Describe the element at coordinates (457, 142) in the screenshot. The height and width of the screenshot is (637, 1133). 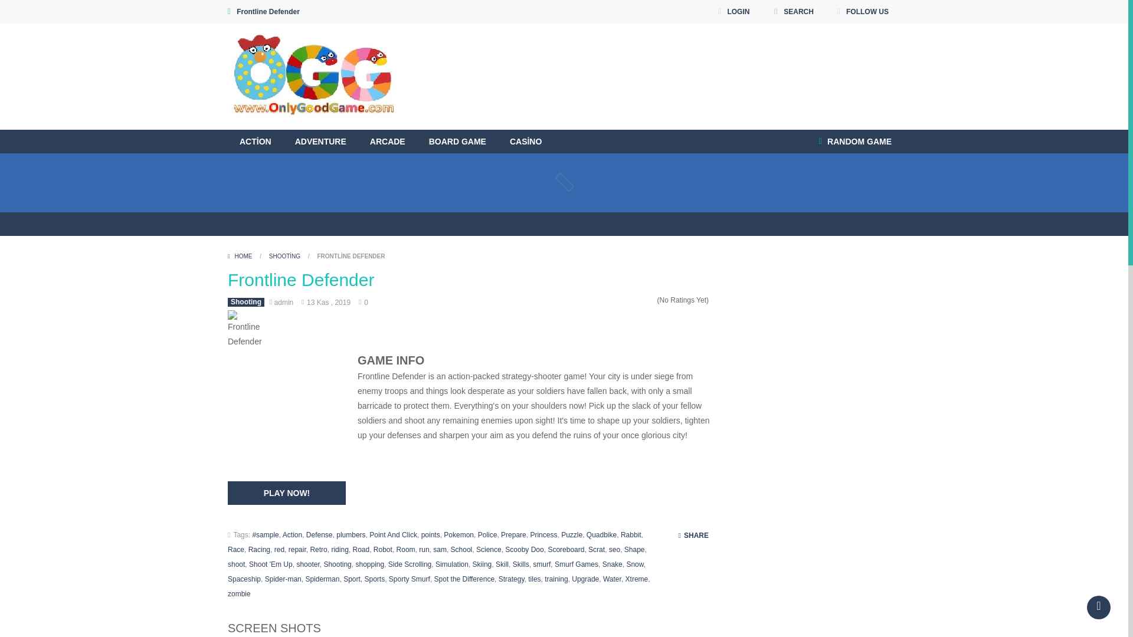
I see `BOARD GAME` at that location.